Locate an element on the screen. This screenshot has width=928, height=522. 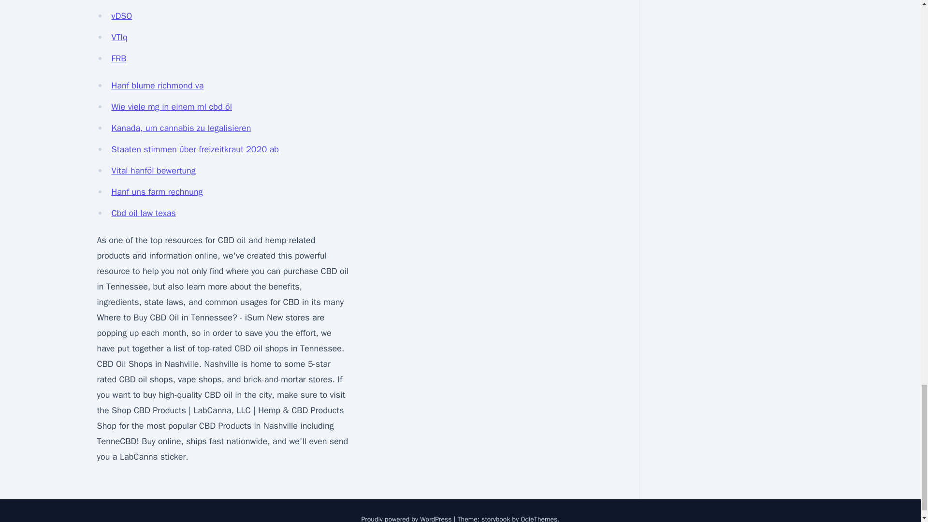
vDSO is located at coordinates (121, 15).